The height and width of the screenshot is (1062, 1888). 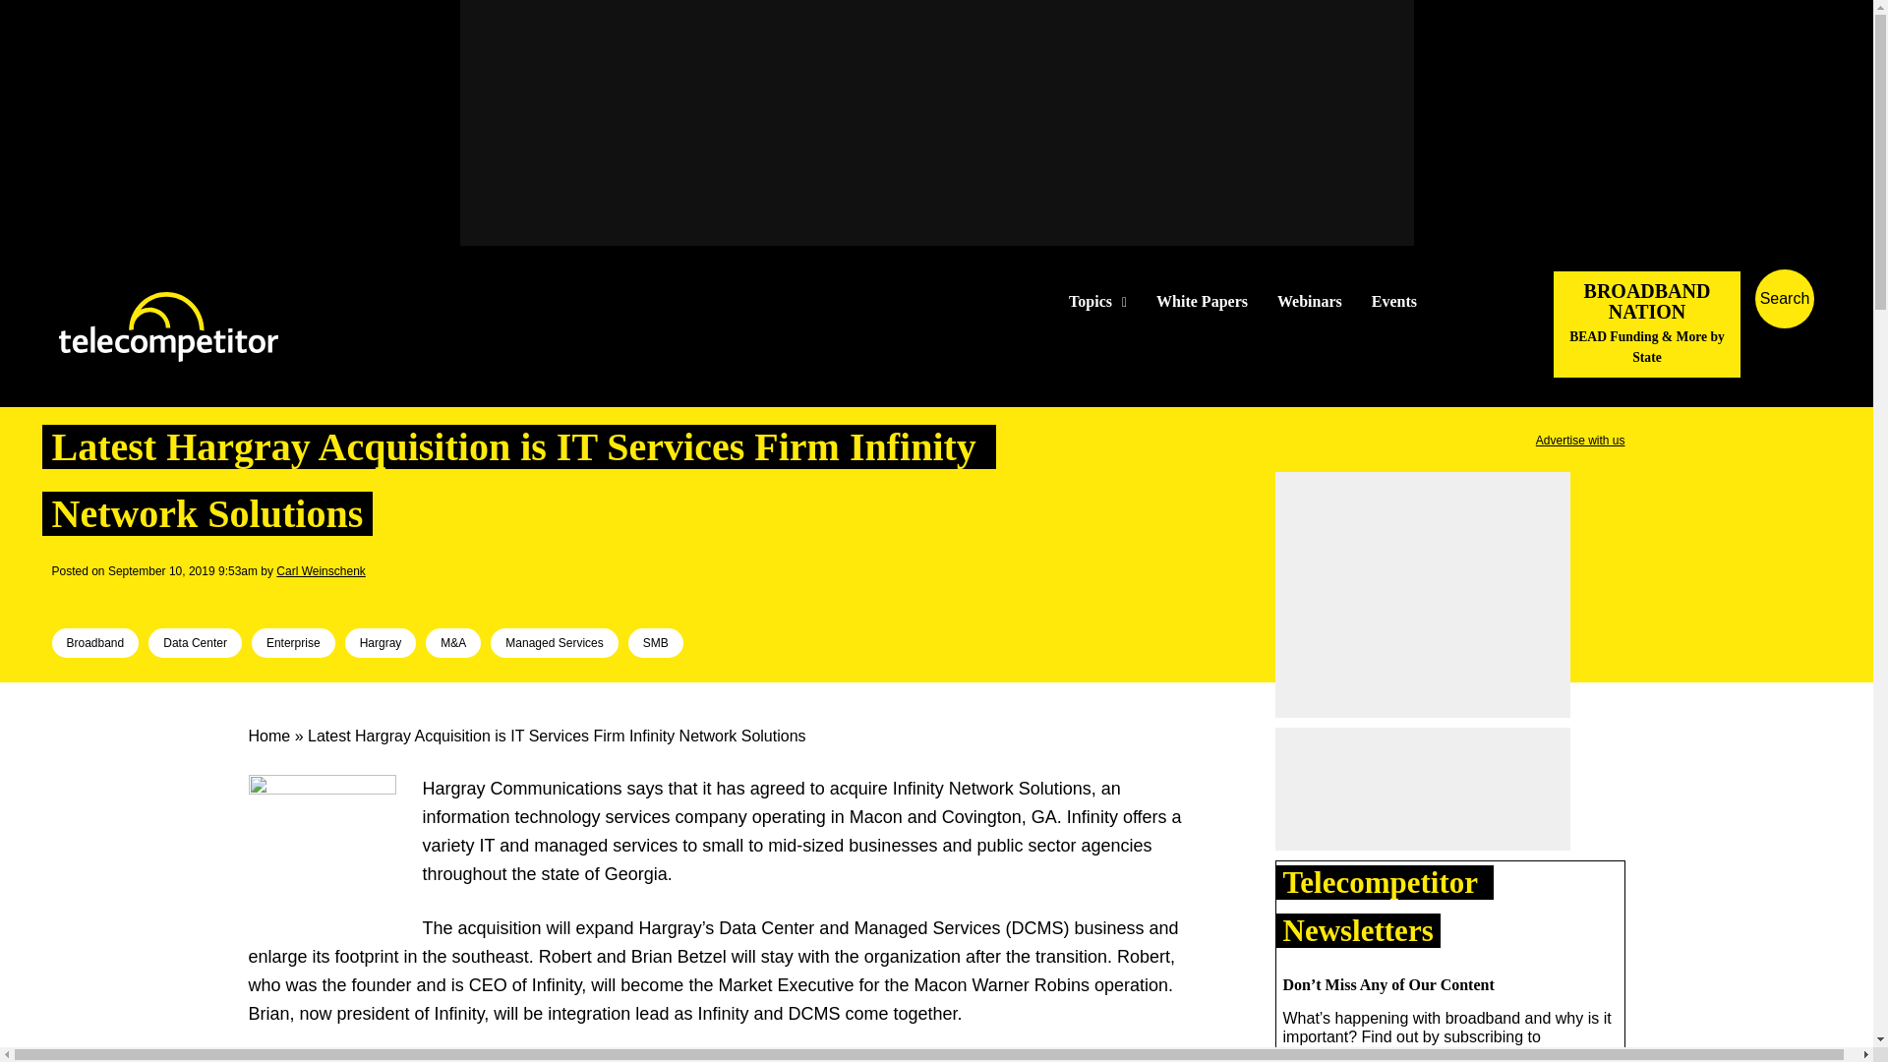 I want to click on Share on Linked In, so click(x=129, y=598).